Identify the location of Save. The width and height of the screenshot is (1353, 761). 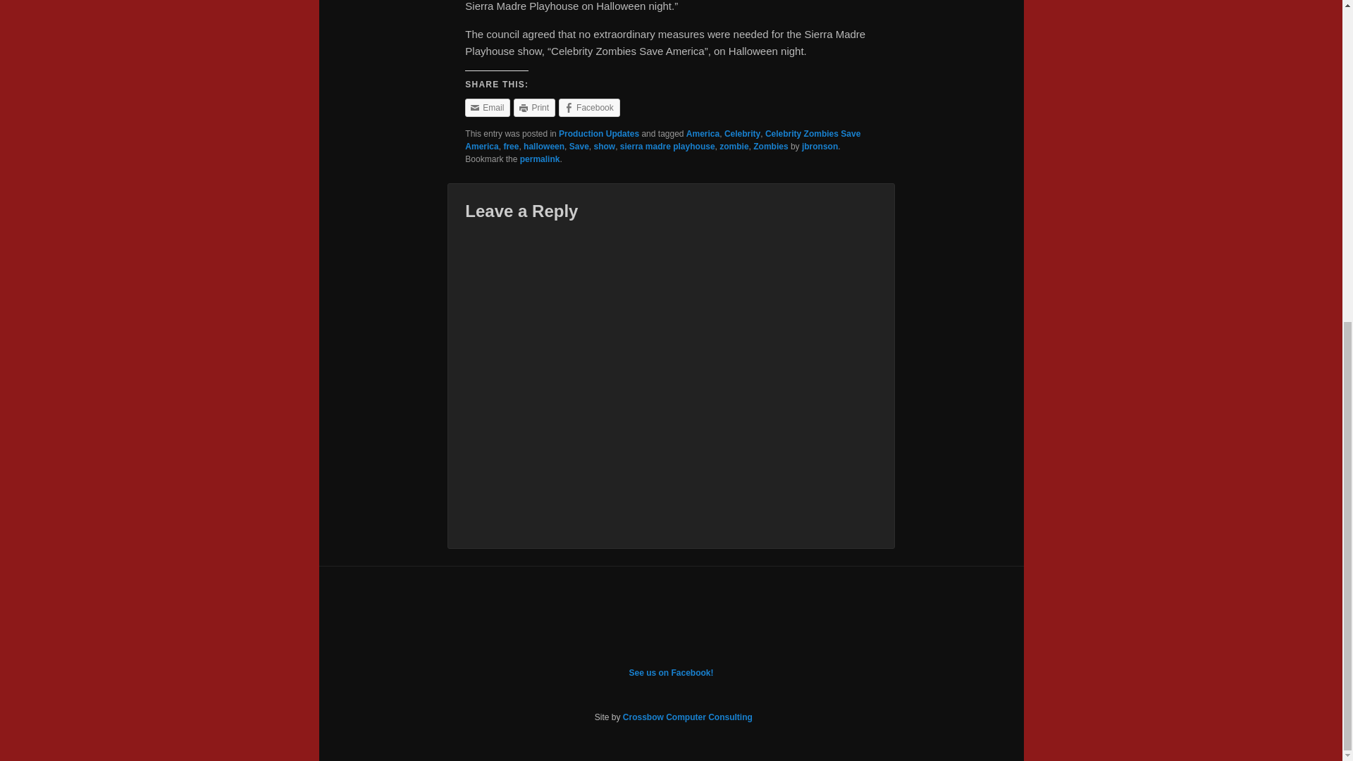
(579, 146).